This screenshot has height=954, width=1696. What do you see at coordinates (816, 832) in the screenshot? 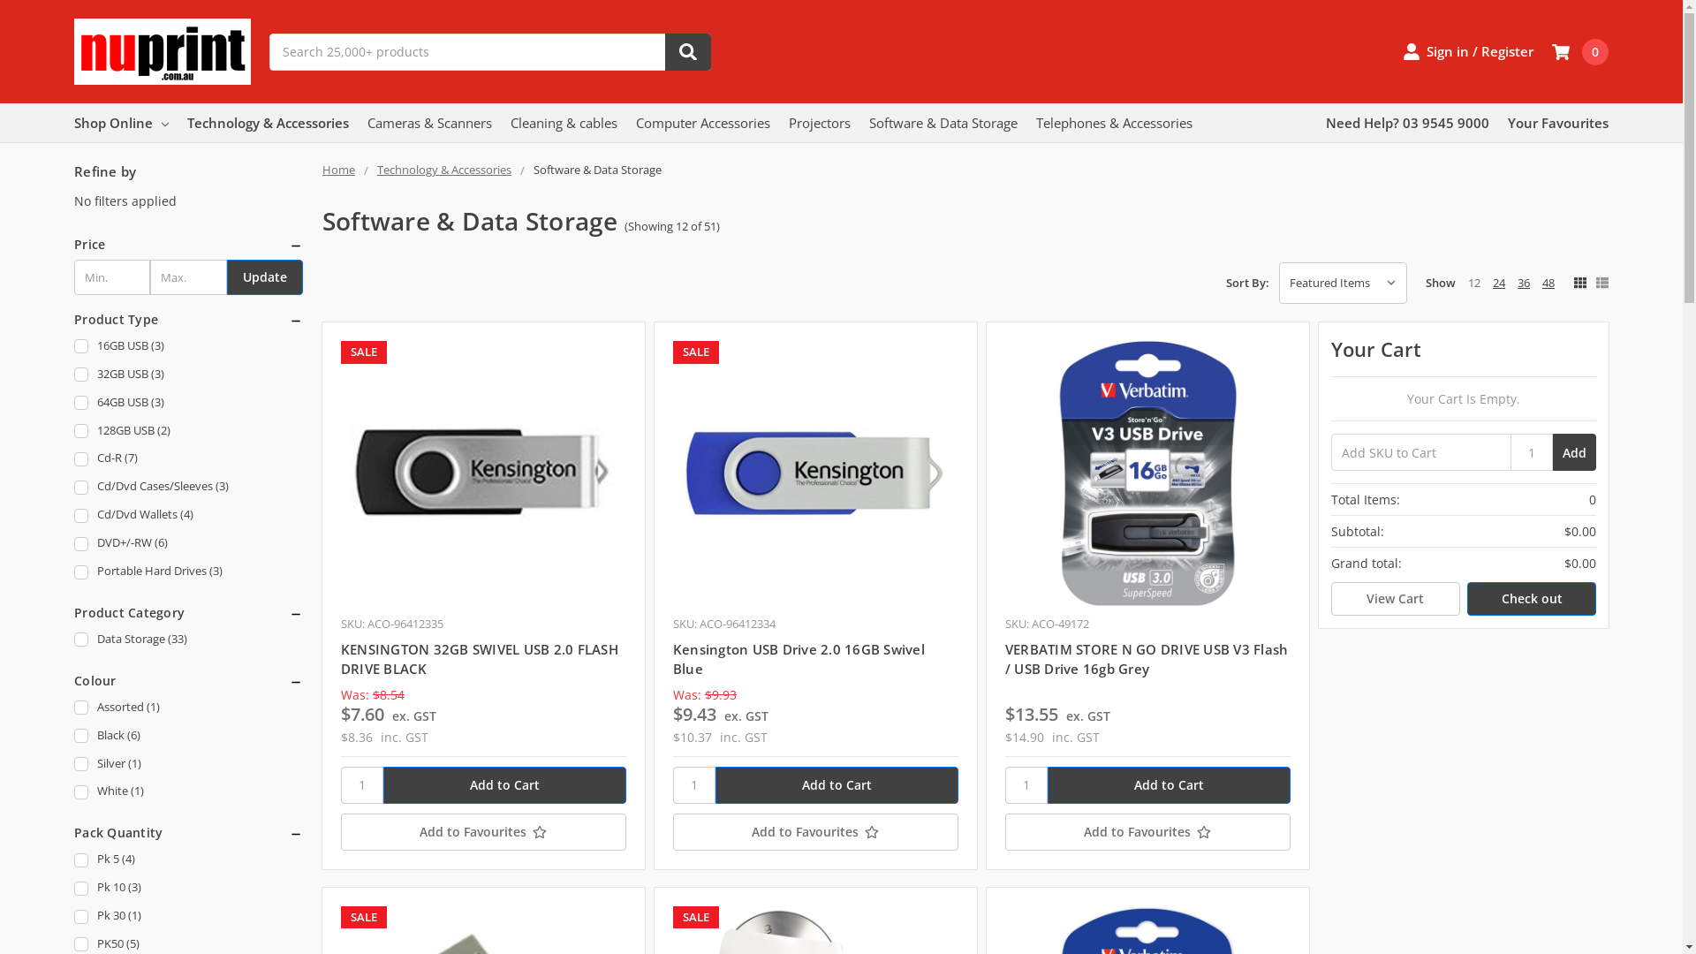
I see `Add to Favourites` at bounding box center [816, 832].